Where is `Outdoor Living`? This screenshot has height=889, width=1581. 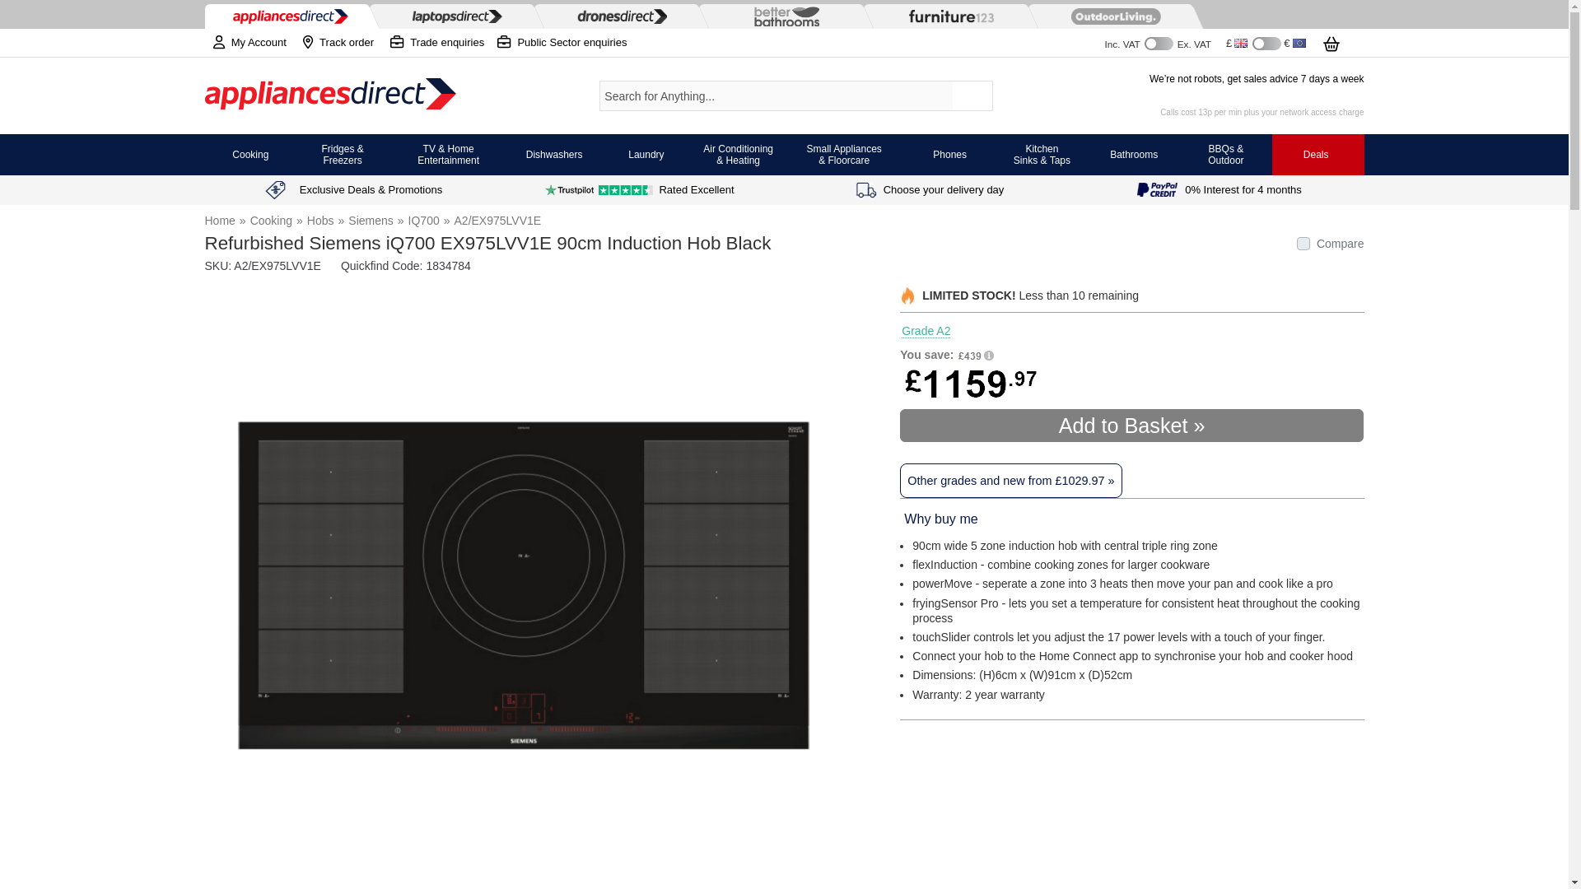
Outdoor Living is located at coordinates (1112, 16).